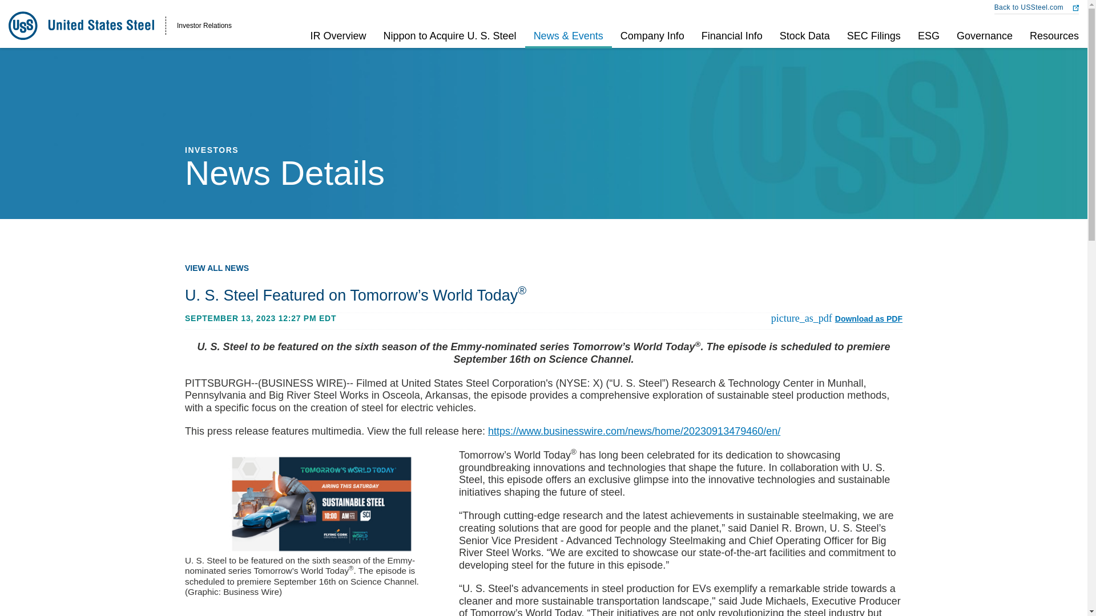  I want to click on Resources, so click(1050, 39).